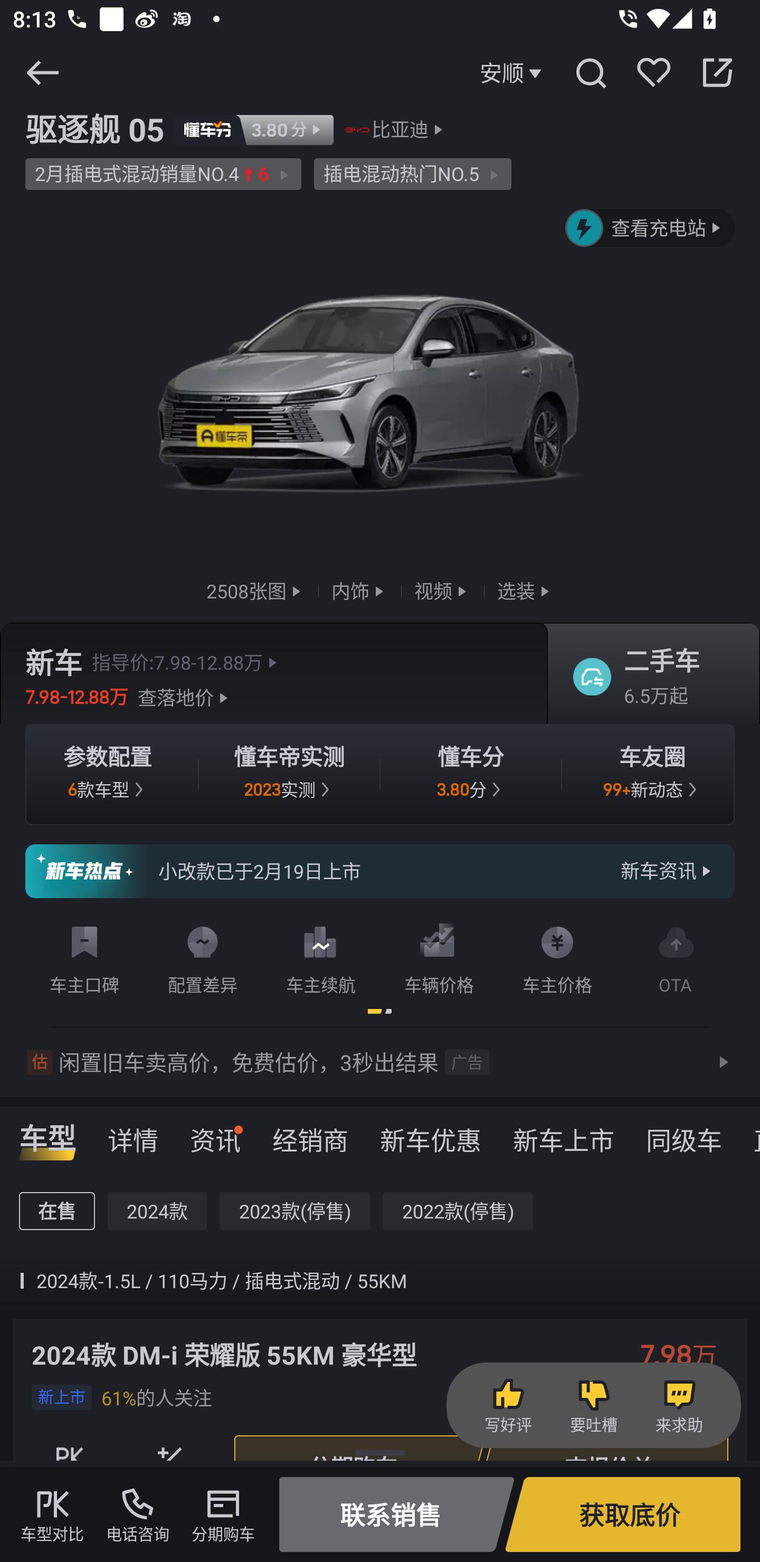  I want to click on 比亚迪, so click(400, 130).